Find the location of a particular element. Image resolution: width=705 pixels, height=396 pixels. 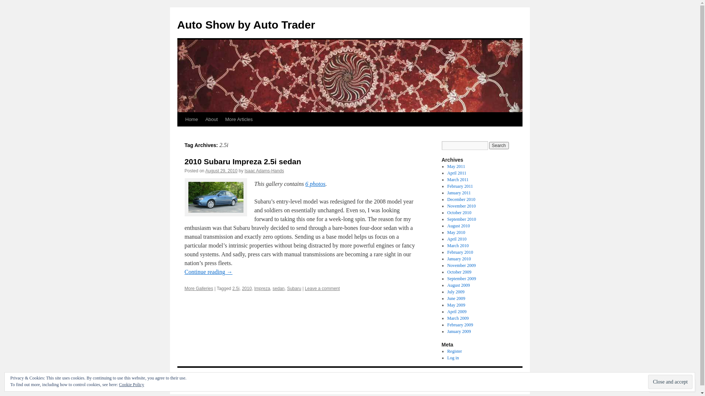

Auto Show by Auto Trader is located at coordinates (209, 378).